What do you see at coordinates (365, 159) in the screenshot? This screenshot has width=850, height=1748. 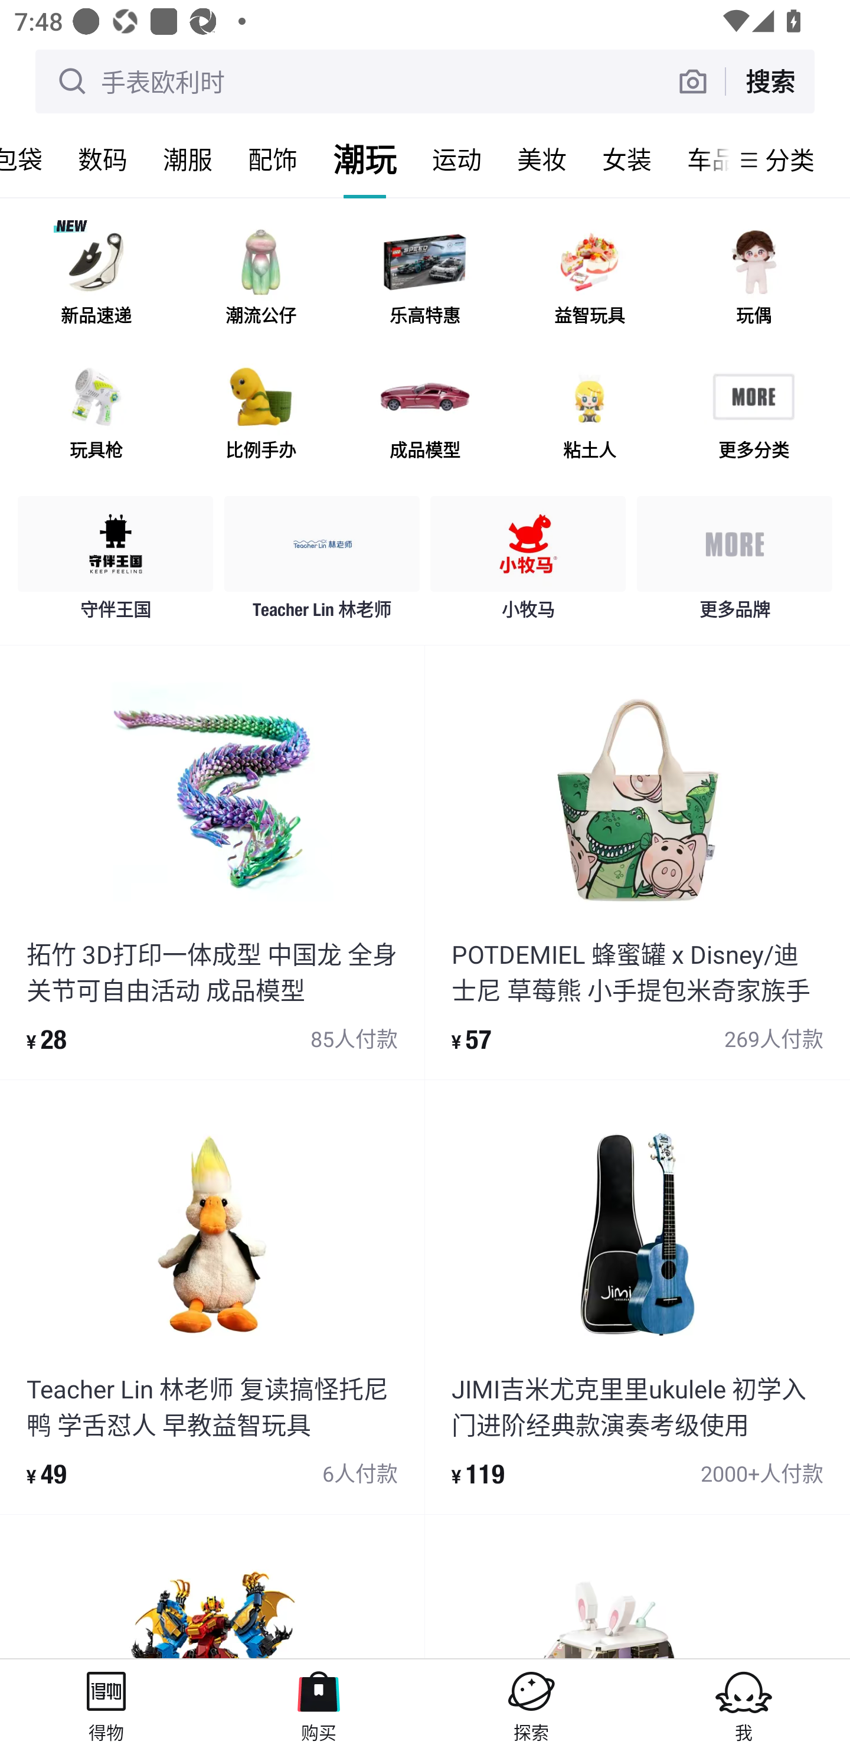 I see `潮玩` at bounding box center [365, 159].